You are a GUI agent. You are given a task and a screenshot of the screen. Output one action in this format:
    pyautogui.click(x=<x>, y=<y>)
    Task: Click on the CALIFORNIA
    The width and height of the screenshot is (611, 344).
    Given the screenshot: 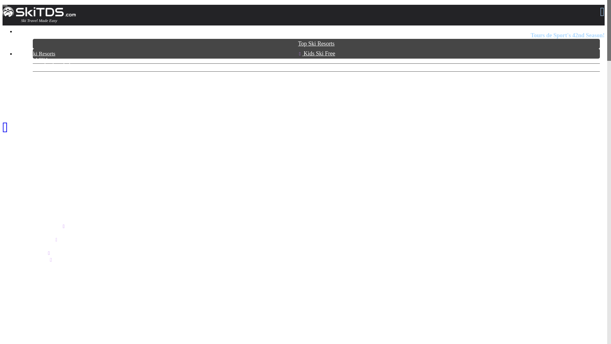 What is the action you would take?
    pyautogui.click(x=42, y=97)
    